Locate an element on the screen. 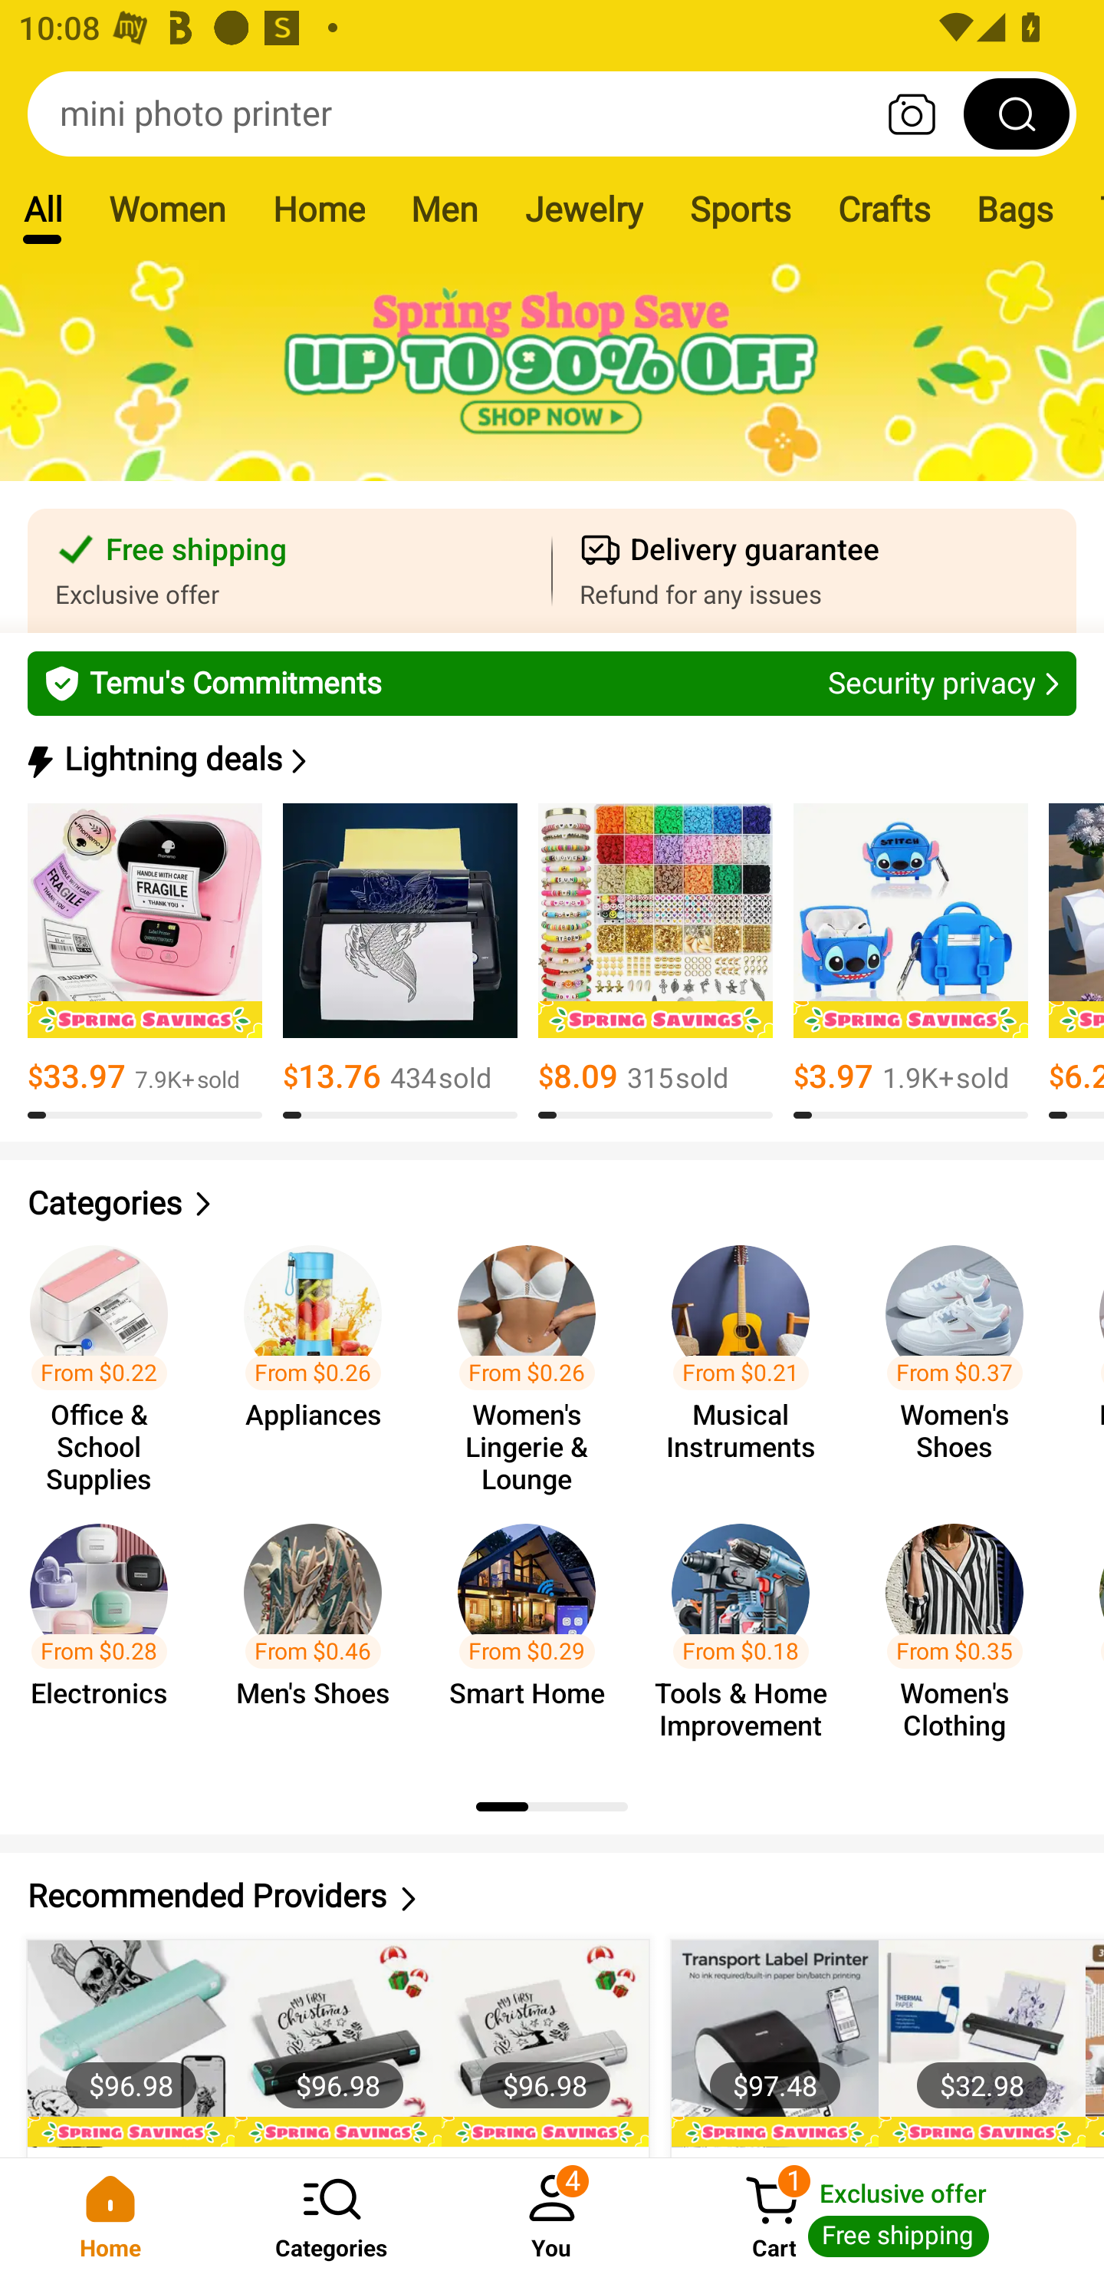 The width and height of the screenshot is (1104, 2271). From $0.28 Electronics is located at coordinates (107, 1634).